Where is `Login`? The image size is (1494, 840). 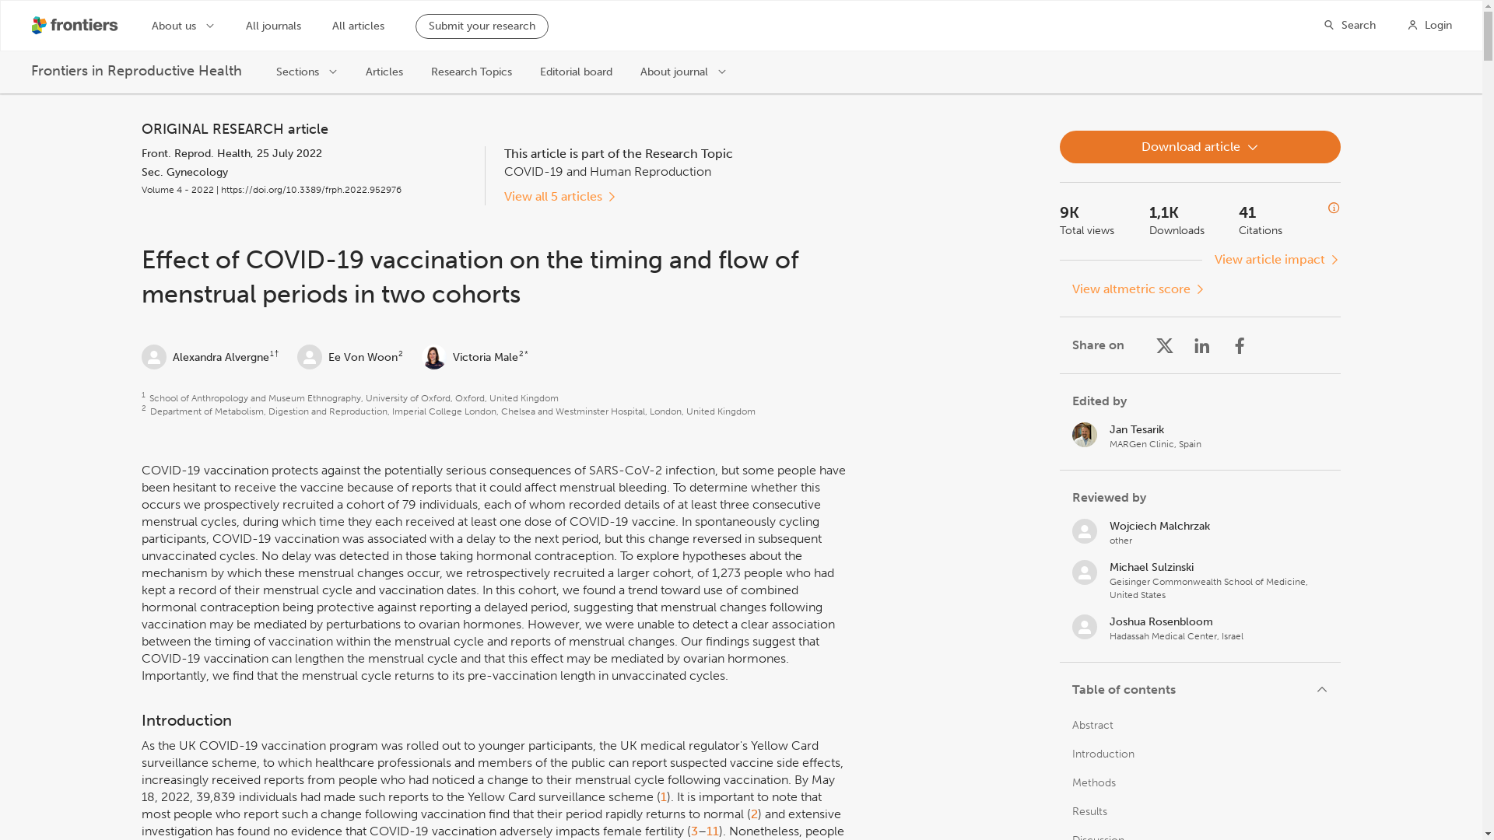
Login is located at coordinates (1429, 25).